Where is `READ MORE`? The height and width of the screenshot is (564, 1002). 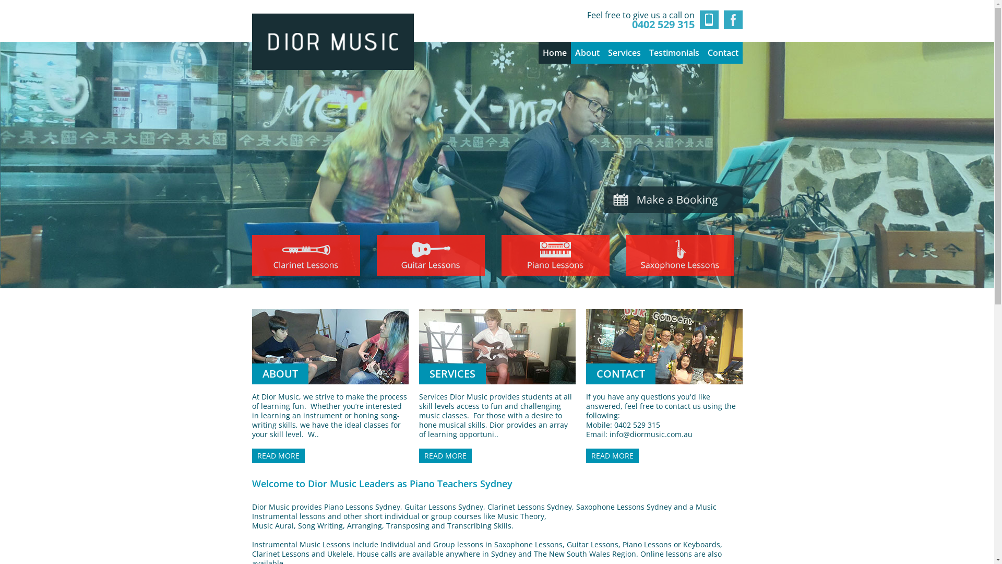 READ MORE is located at coordinates (278, 456).